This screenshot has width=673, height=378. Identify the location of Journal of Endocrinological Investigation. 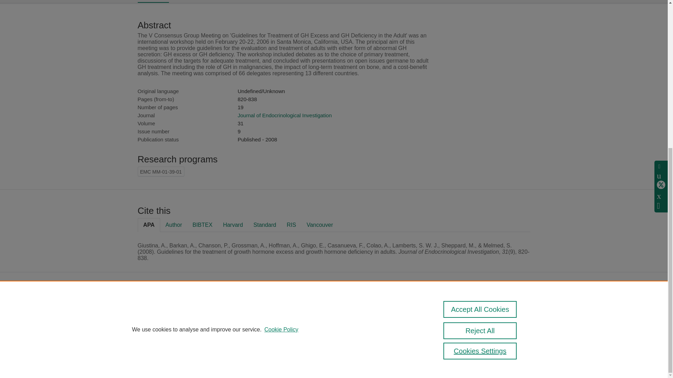
(285, 115).